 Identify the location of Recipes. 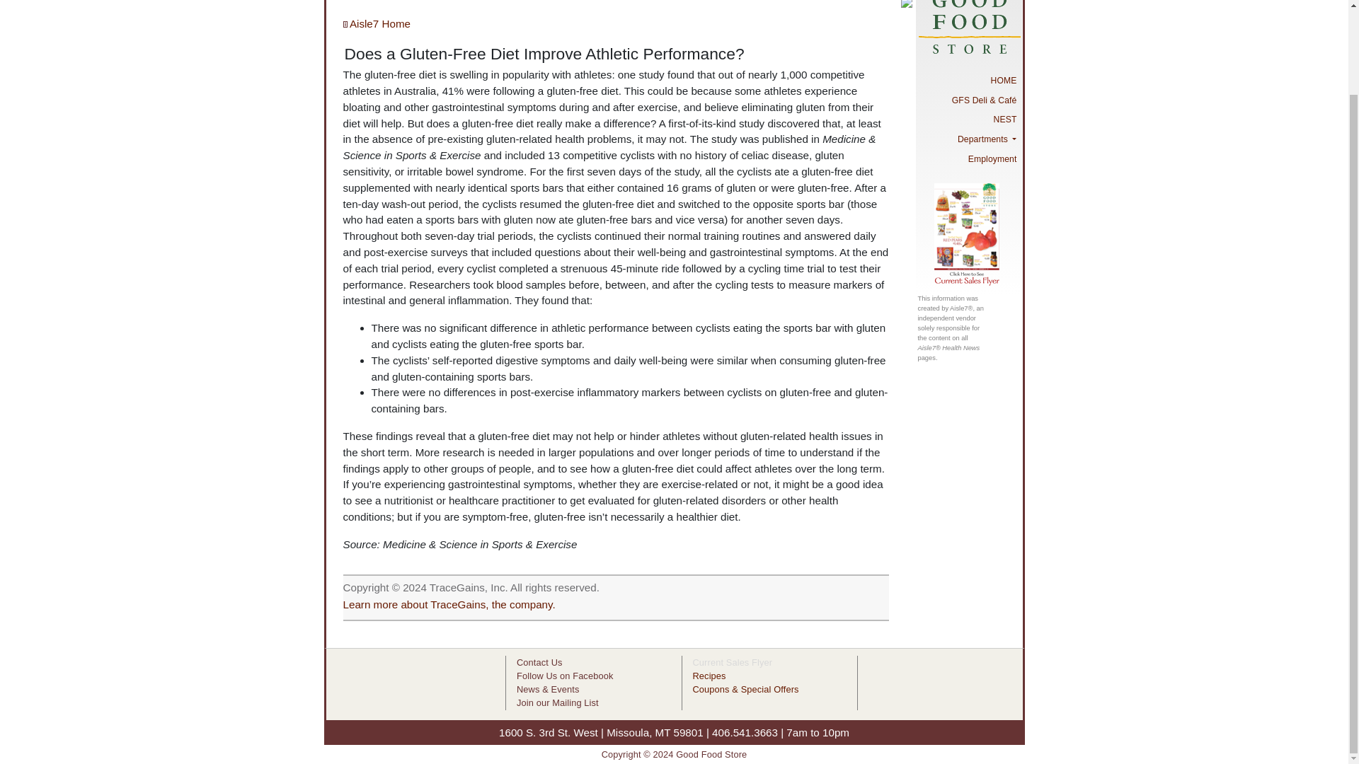
(709, 676).